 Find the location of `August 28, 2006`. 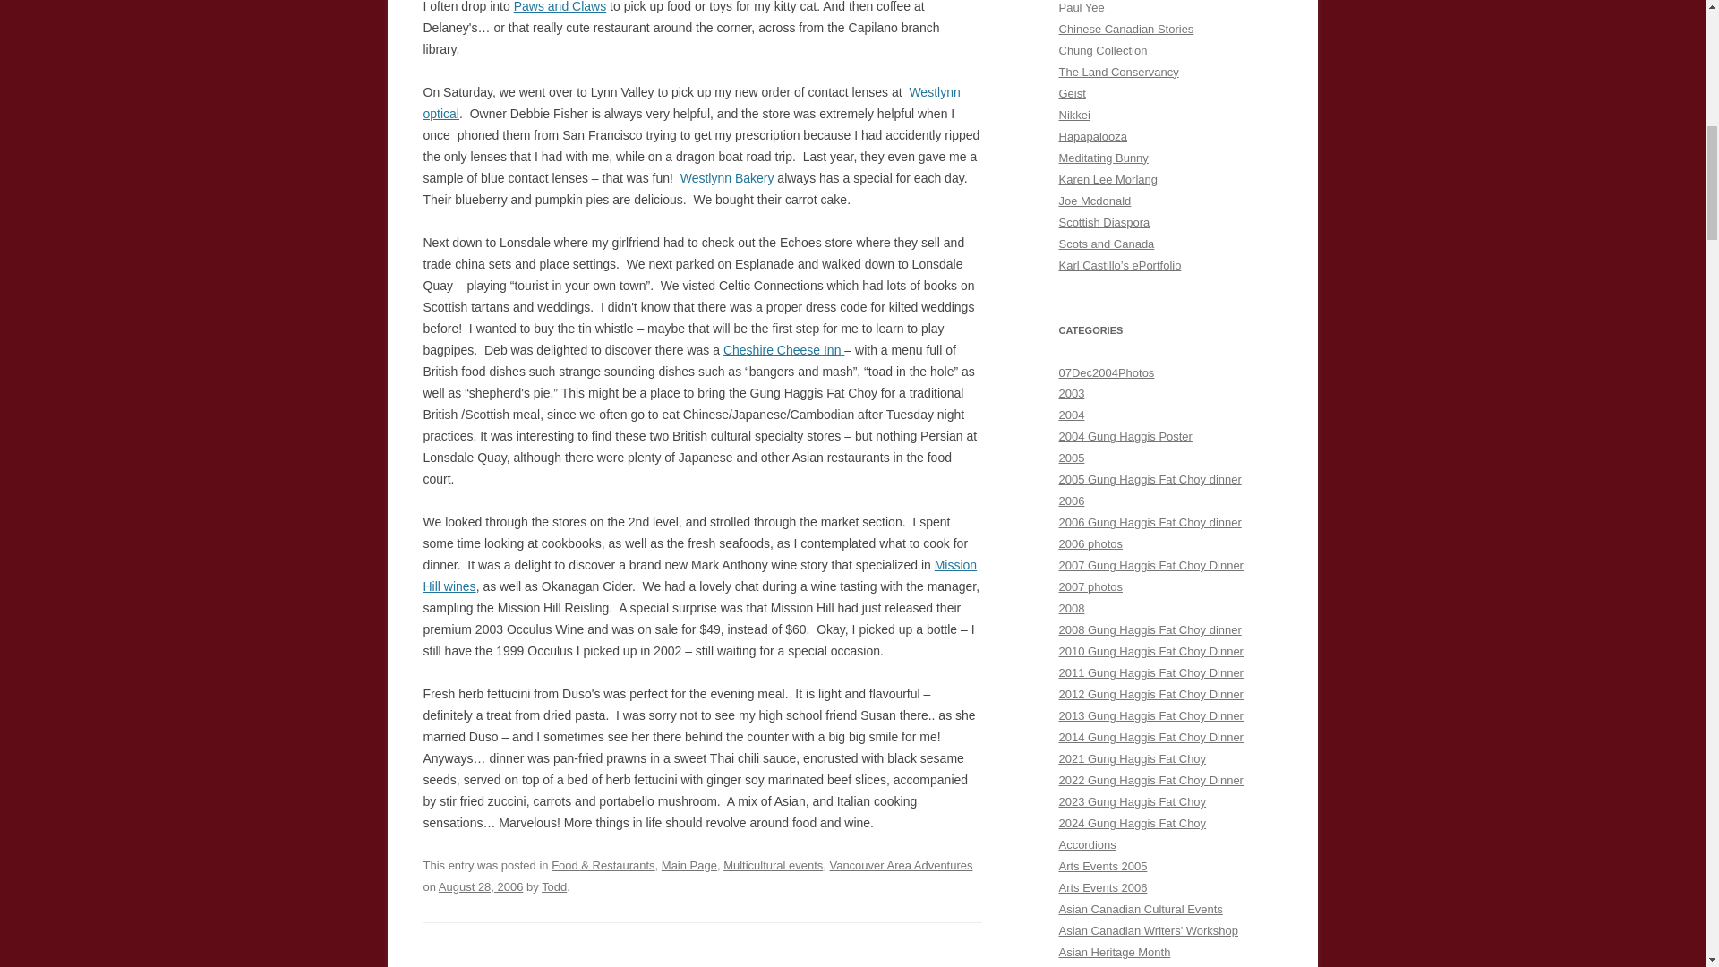

August 28, 2006 is located at coordinates (481, 886).